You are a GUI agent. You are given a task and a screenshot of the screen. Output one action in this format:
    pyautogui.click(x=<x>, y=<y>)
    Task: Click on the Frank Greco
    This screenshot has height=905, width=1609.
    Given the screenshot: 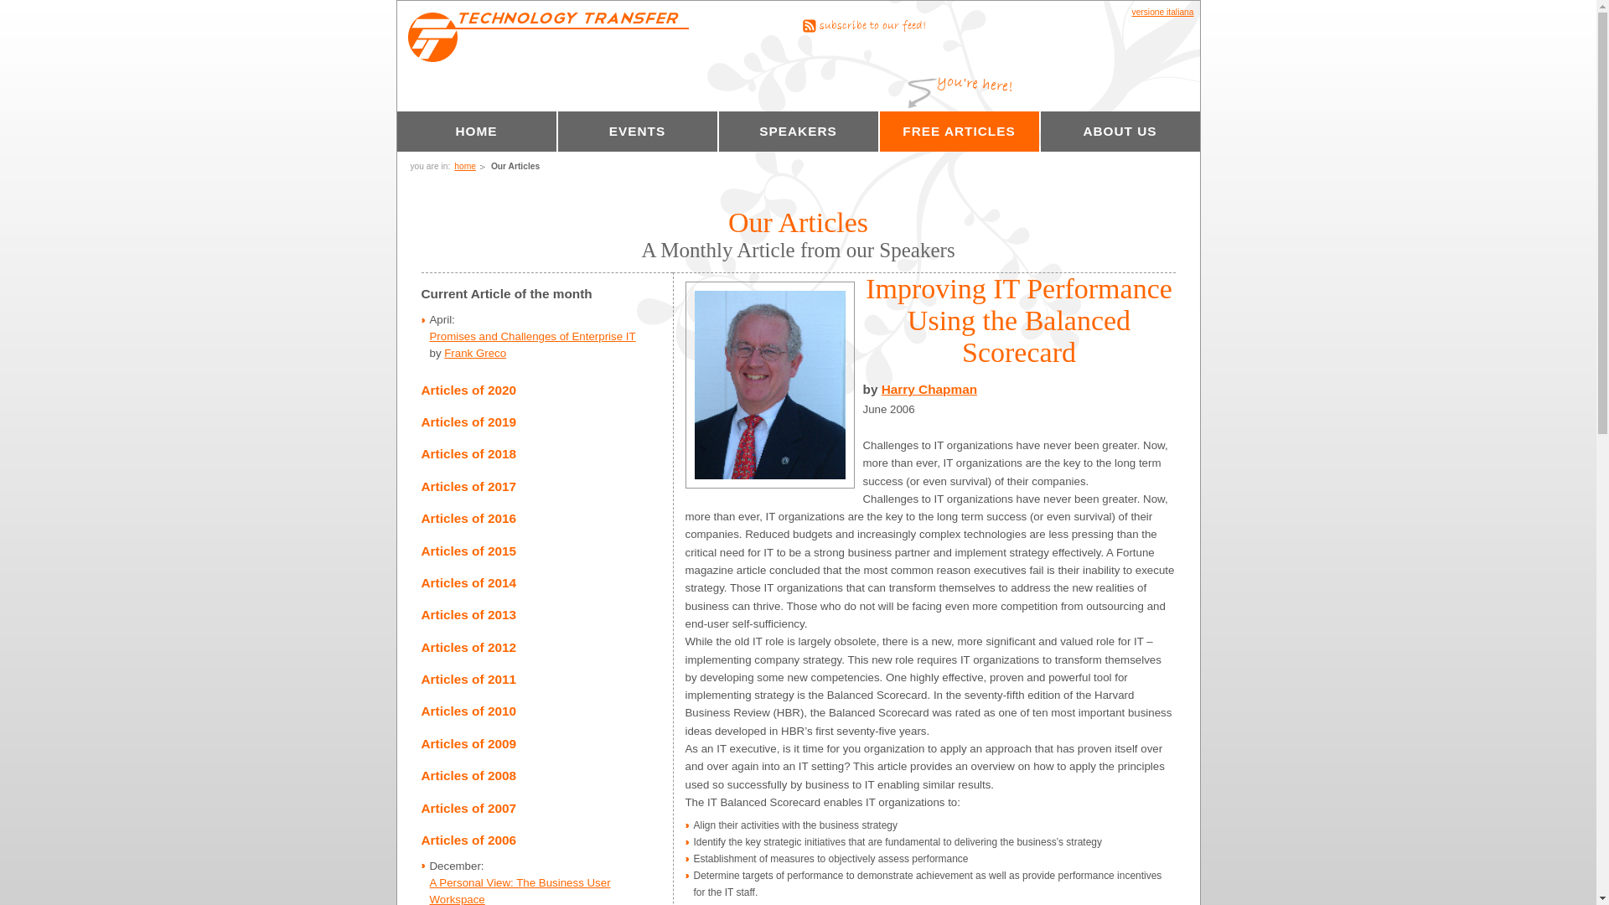 What is the action you would take?
    pyautogui.click(x=474, y=352)
    